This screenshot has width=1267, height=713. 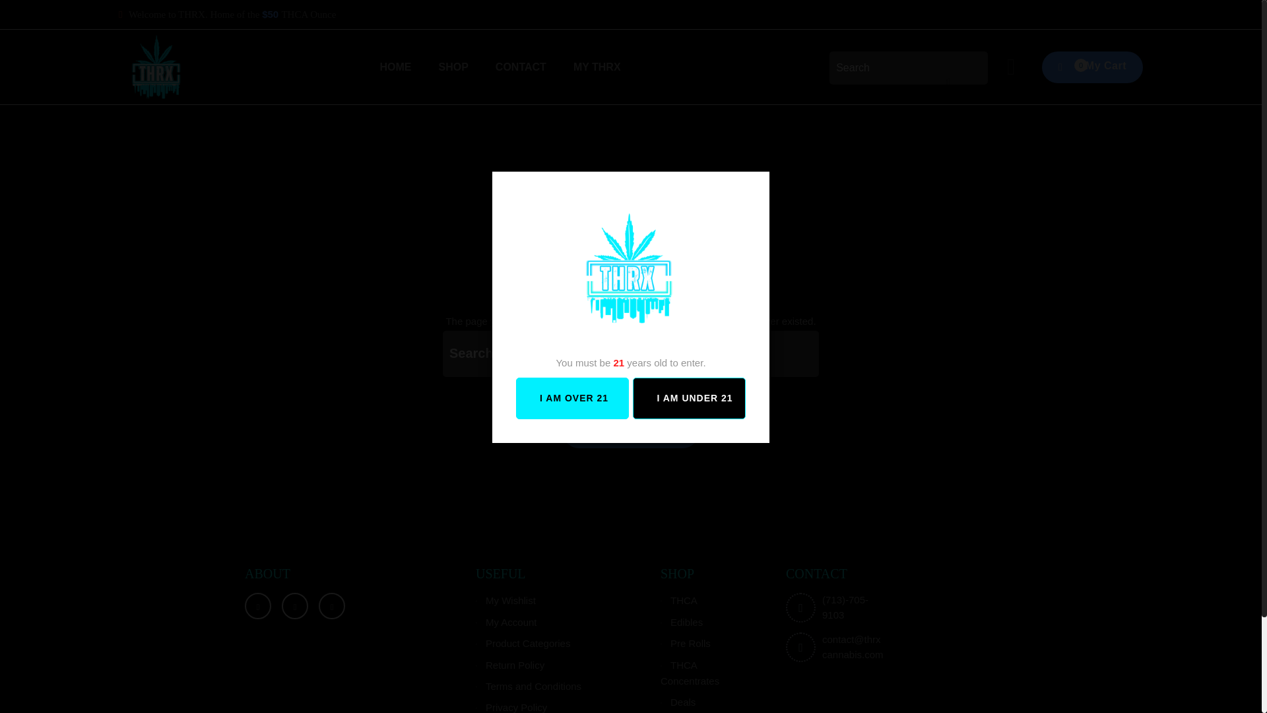 What do you see at coordinates (505, 600) in the screenshot?
I see `My Wishlist` at bounding box center [505, 600].